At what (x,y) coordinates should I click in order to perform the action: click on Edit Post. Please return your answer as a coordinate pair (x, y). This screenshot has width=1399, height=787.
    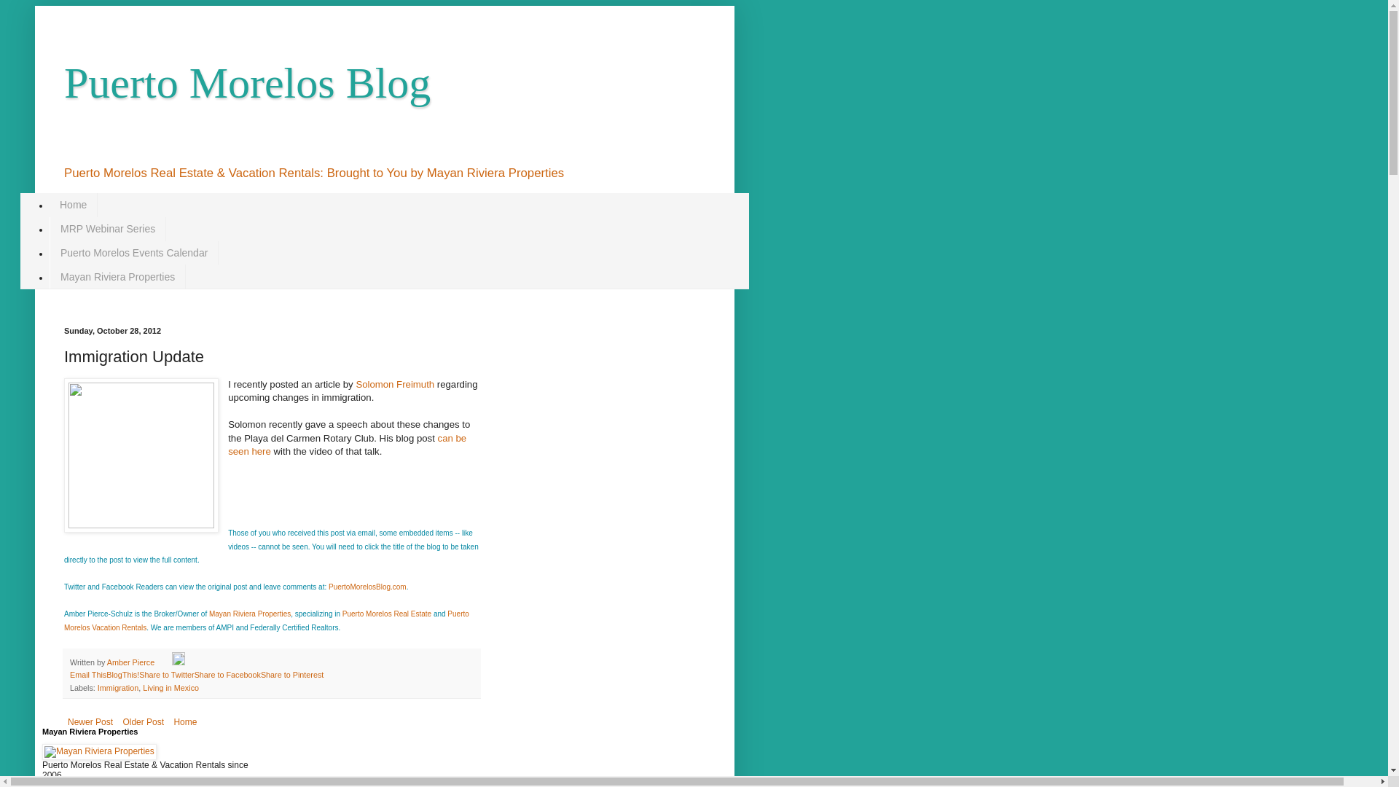
    Looking at the image, I should click on (178, 662).